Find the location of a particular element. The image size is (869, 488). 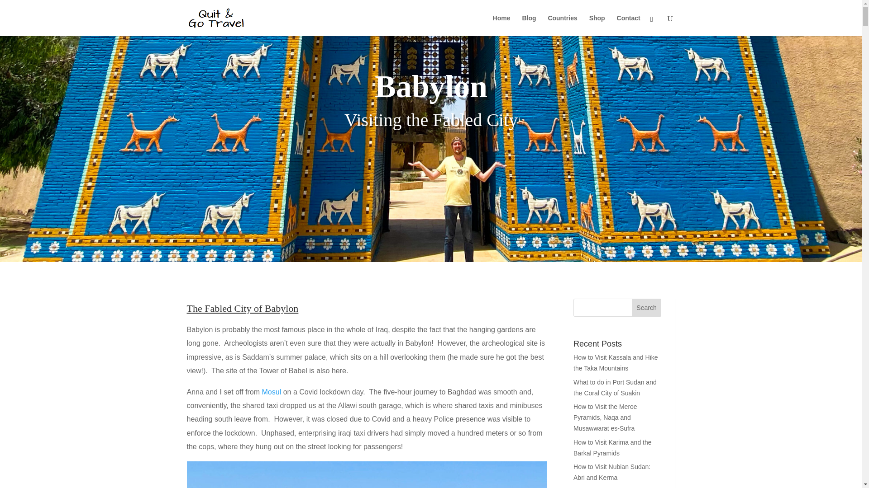

Countries is located at coordinates (562, 25).